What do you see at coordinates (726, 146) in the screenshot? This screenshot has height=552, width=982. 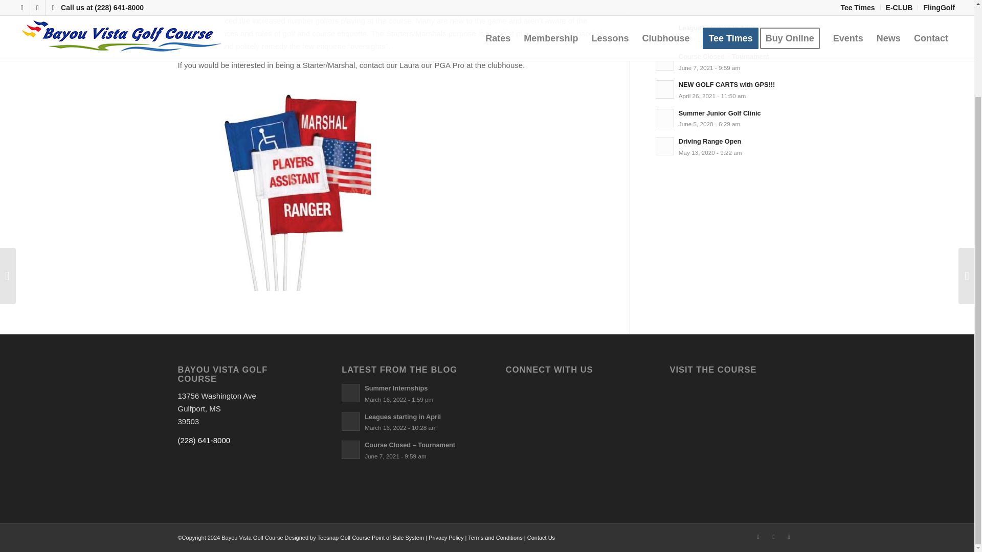 I see `Driving Range Open` at bounding box center [726, 146].